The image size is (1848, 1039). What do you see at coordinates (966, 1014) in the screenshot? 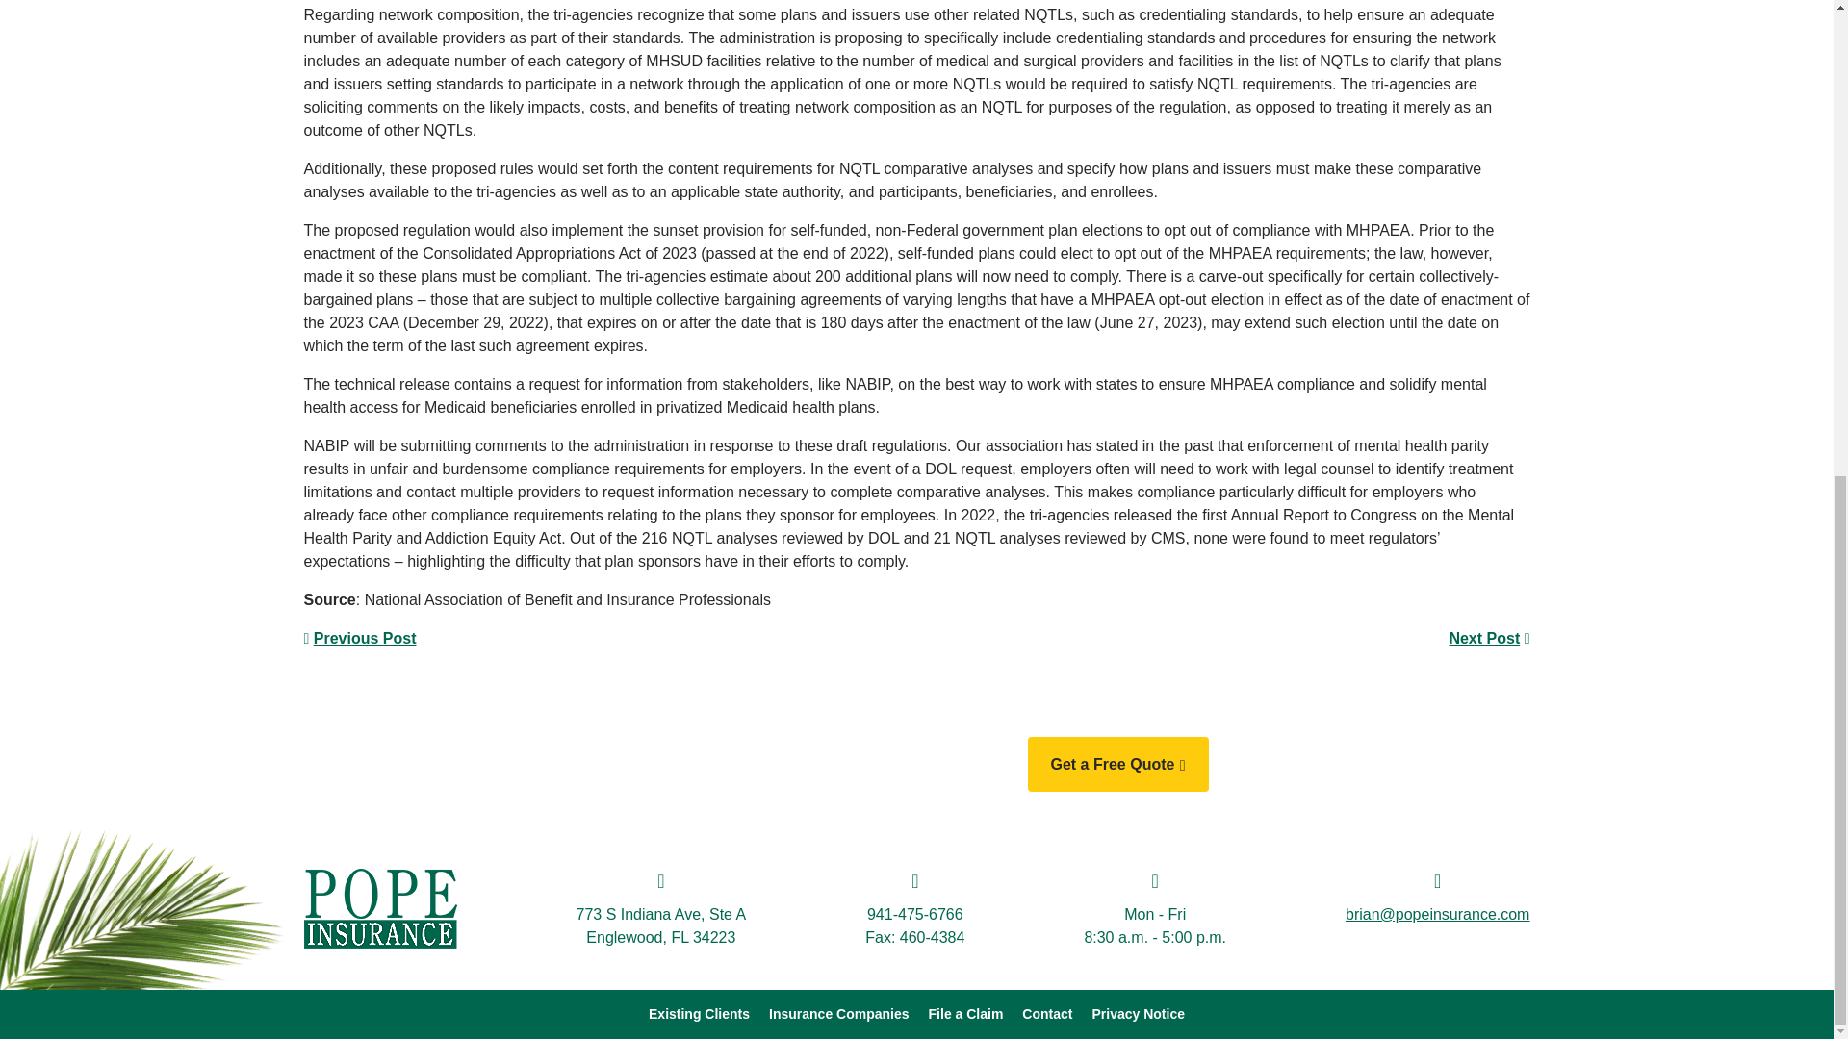
I see `File a Claim` at bounding box center [966, 1014].